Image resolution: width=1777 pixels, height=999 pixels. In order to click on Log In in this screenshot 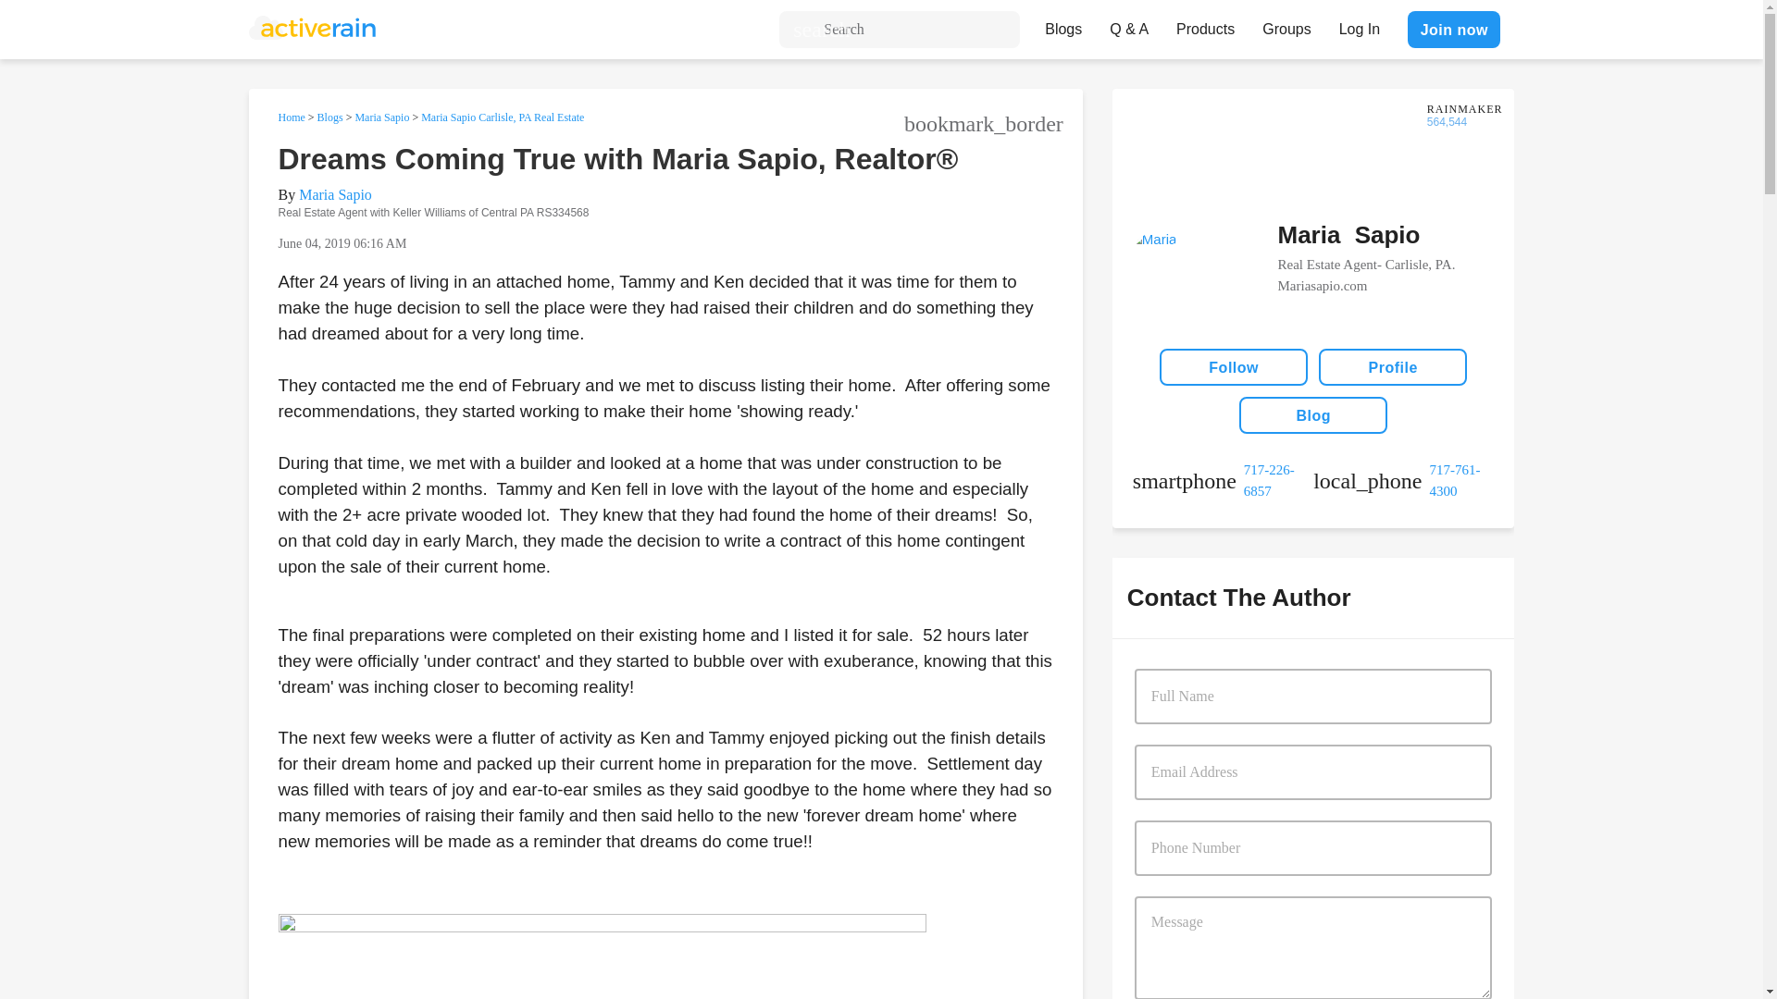, I will do `click(1359, 24)`.